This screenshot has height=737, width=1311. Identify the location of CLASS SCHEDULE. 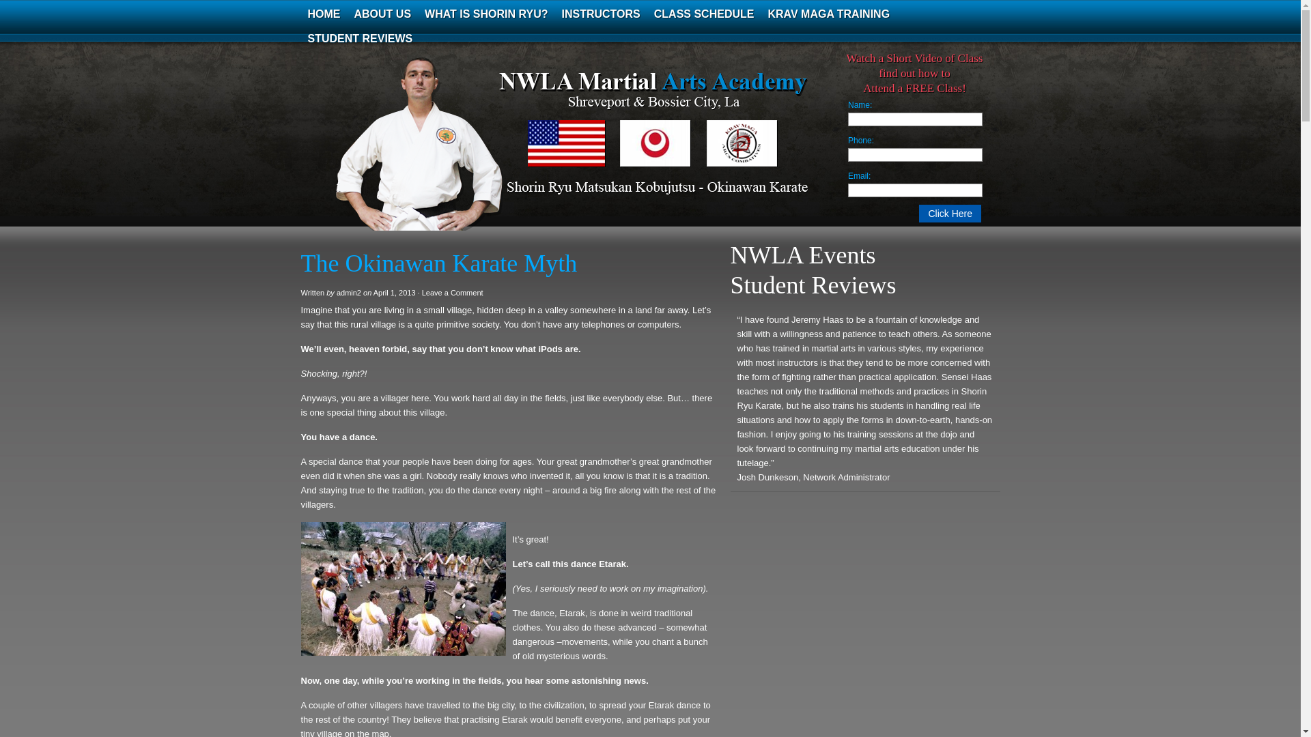
(705, 14).